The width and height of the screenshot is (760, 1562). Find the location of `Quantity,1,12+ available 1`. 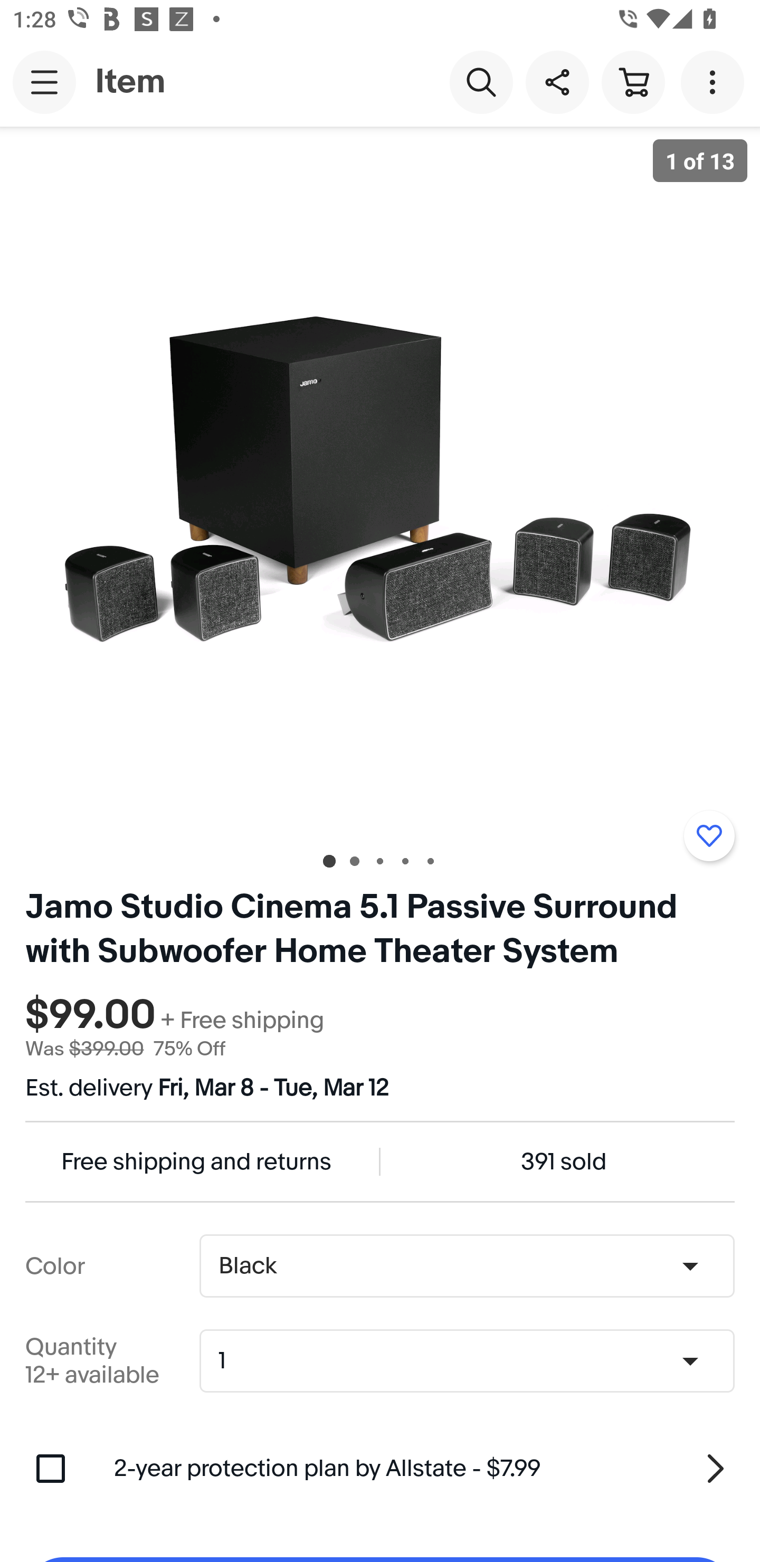

Quantity,1,12+ available 1 is located at coordinates (473, 1360).